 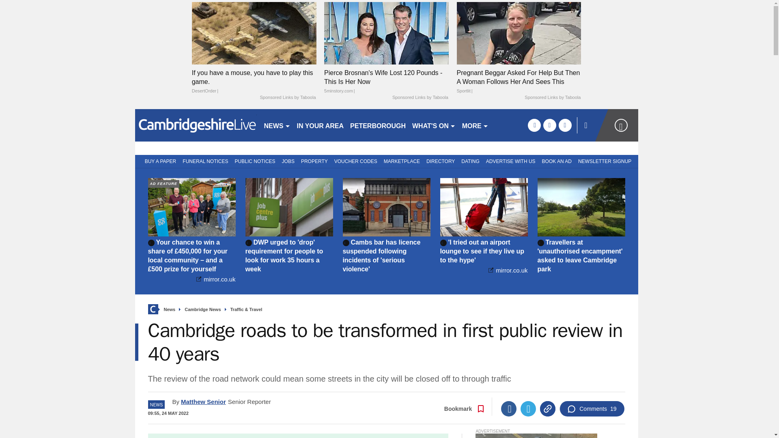 I want to click on Pierce Brosnan's Wife Lost 120 Pounds - This Is Her Now, so click(x=386, y=33).